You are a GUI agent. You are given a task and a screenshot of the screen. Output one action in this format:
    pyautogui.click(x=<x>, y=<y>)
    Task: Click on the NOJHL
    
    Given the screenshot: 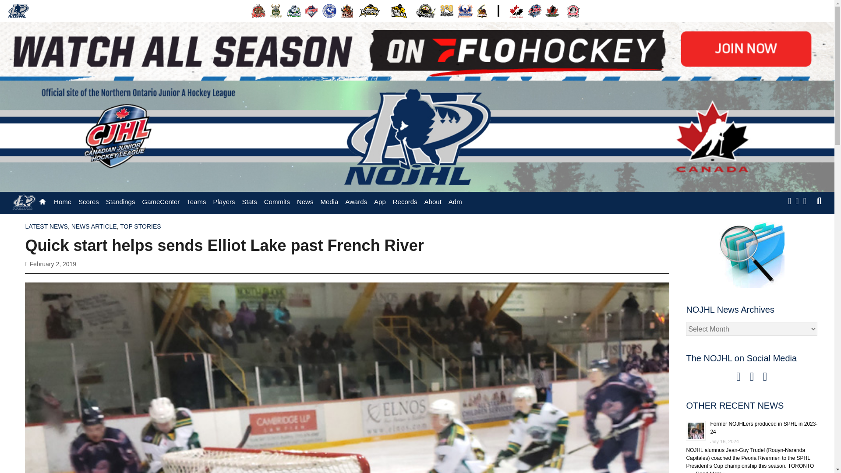 What is the action you would take?
    pyautogui.click(x=18, y=11)
    